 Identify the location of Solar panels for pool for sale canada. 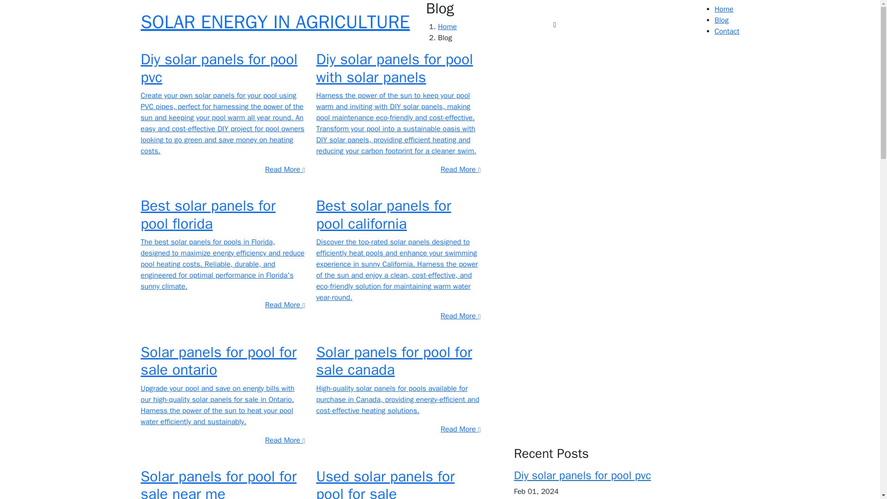
(394, 360).